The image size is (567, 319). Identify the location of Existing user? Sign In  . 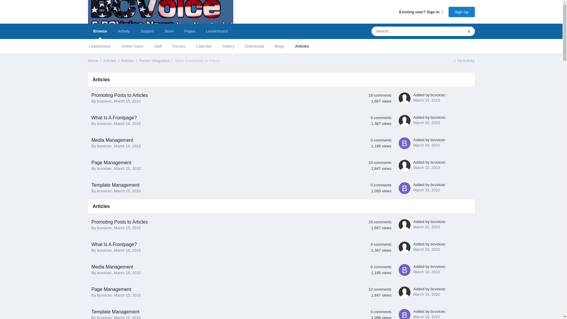
(421, 12).